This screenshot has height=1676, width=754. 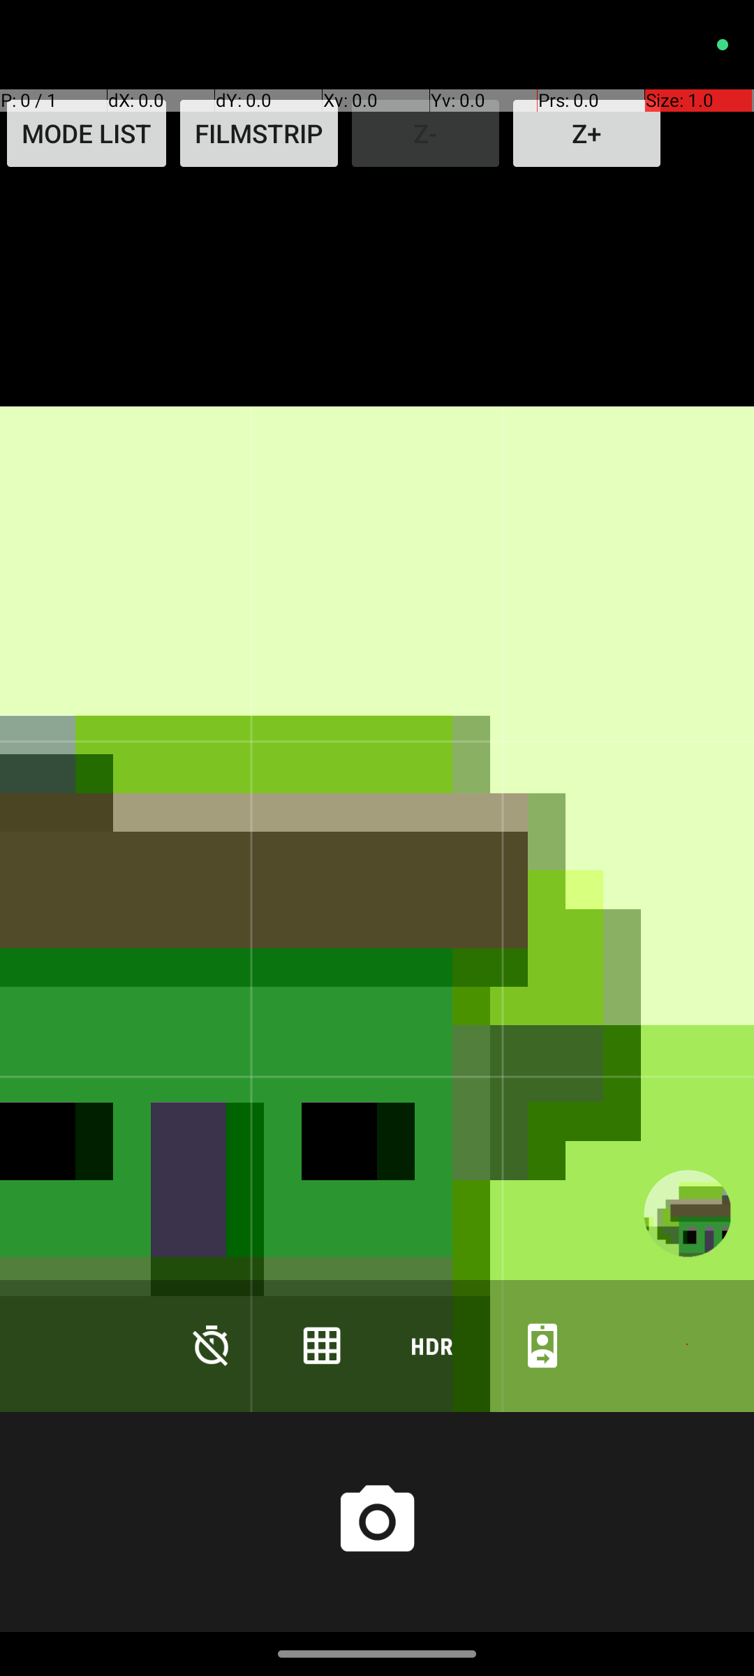 I want to click on Countdown timer is off, so click(x=212, y=1345).